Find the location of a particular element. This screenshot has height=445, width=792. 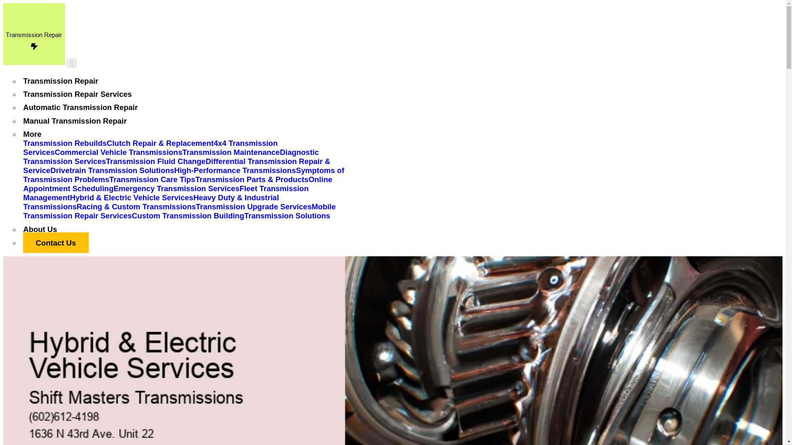

Contact Us is located at coordinates (55, 242).